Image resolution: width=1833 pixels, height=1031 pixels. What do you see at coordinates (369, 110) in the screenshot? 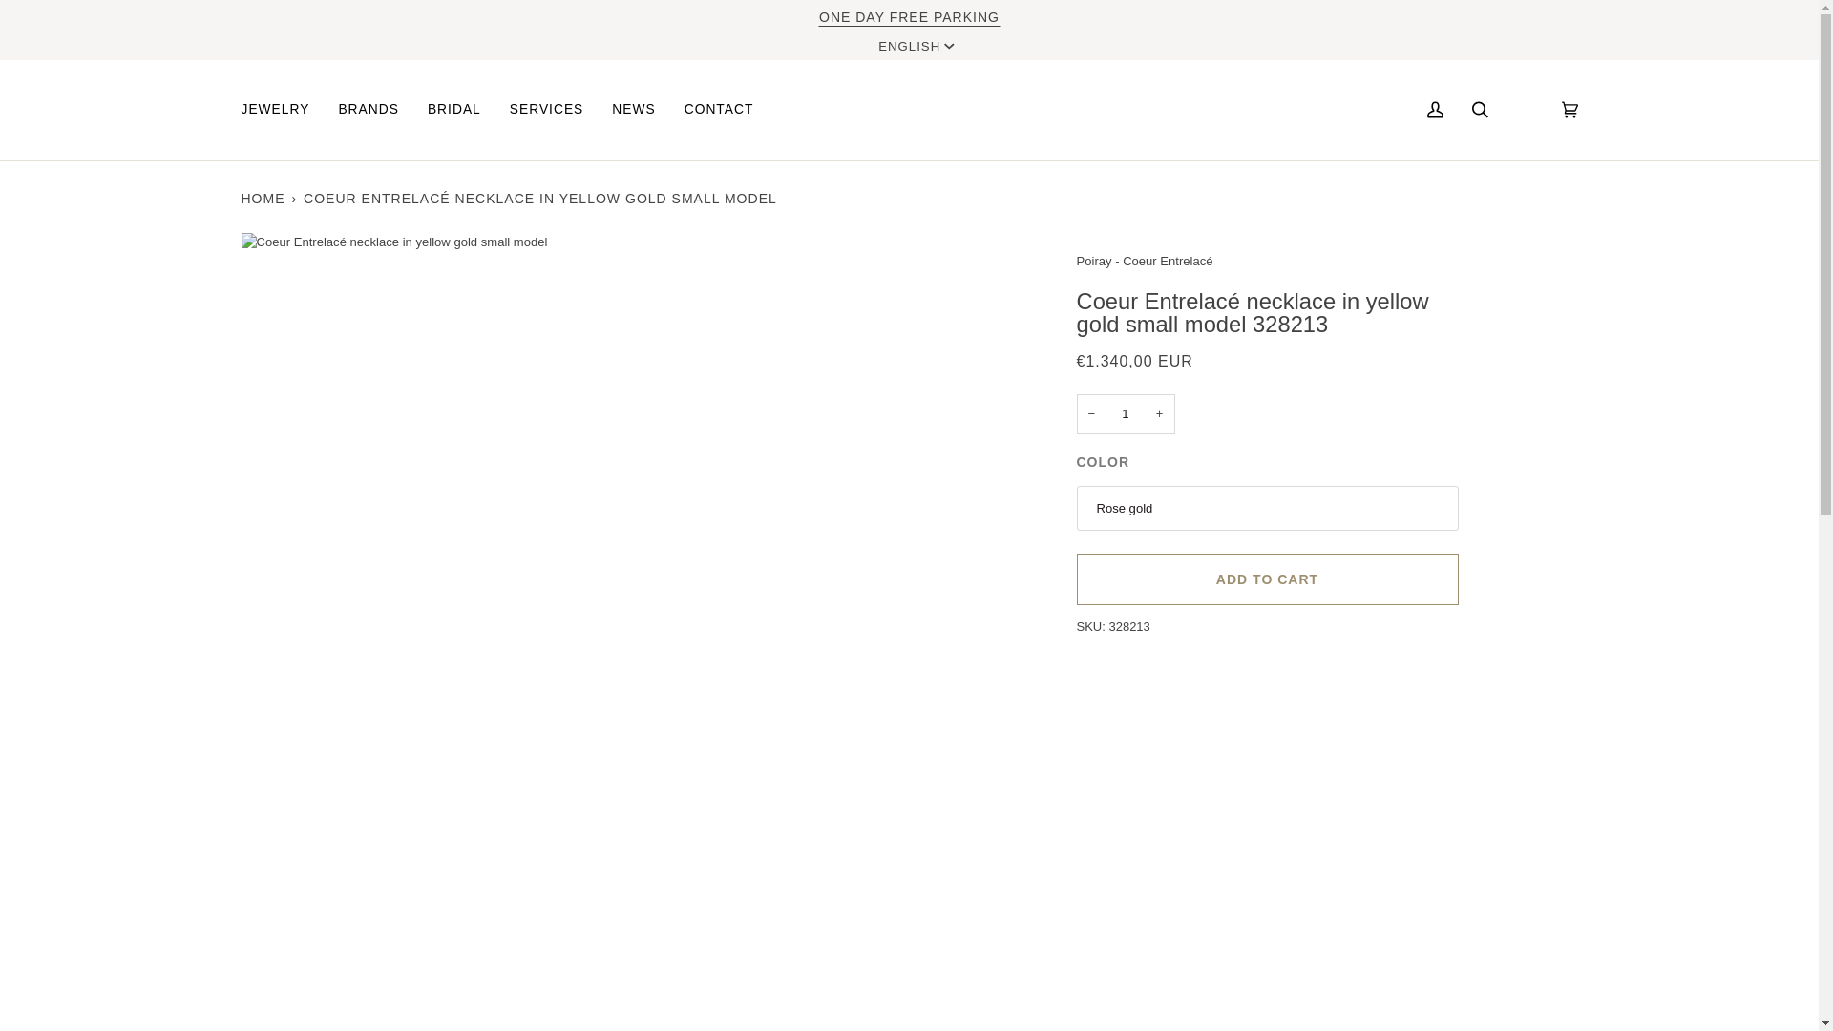
I see `BRANDS` at bounding box center [369, 110].